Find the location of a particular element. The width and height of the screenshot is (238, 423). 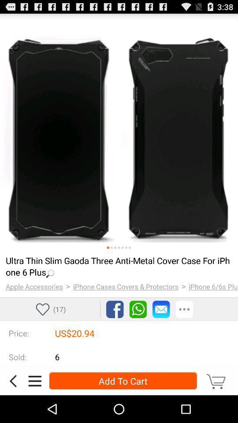

go to facebook is located at coordinates (115, 309).